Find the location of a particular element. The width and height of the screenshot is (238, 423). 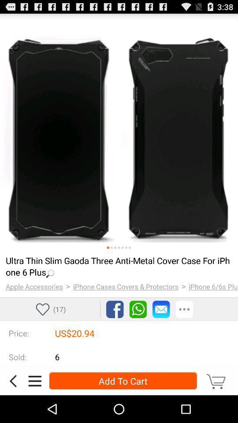

go to facebook is located at coordinates (115, 309).